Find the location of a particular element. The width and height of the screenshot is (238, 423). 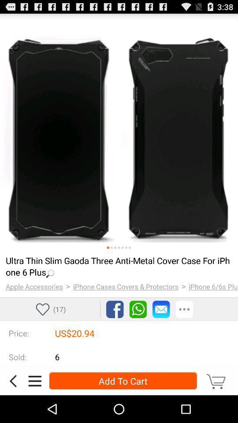

go to facebook is located at coordinates (115, 309).